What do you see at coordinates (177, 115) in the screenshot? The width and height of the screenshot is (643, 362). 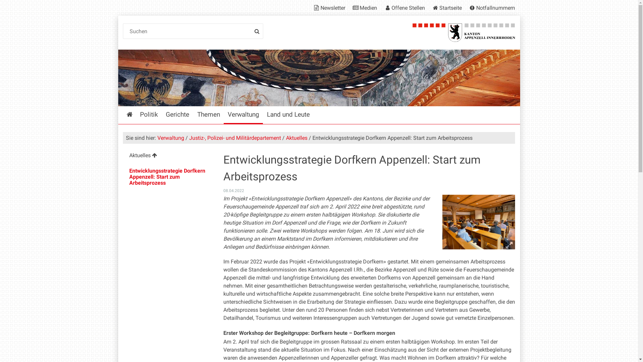 I see `Gerichte` at bounding box center [177, 115].